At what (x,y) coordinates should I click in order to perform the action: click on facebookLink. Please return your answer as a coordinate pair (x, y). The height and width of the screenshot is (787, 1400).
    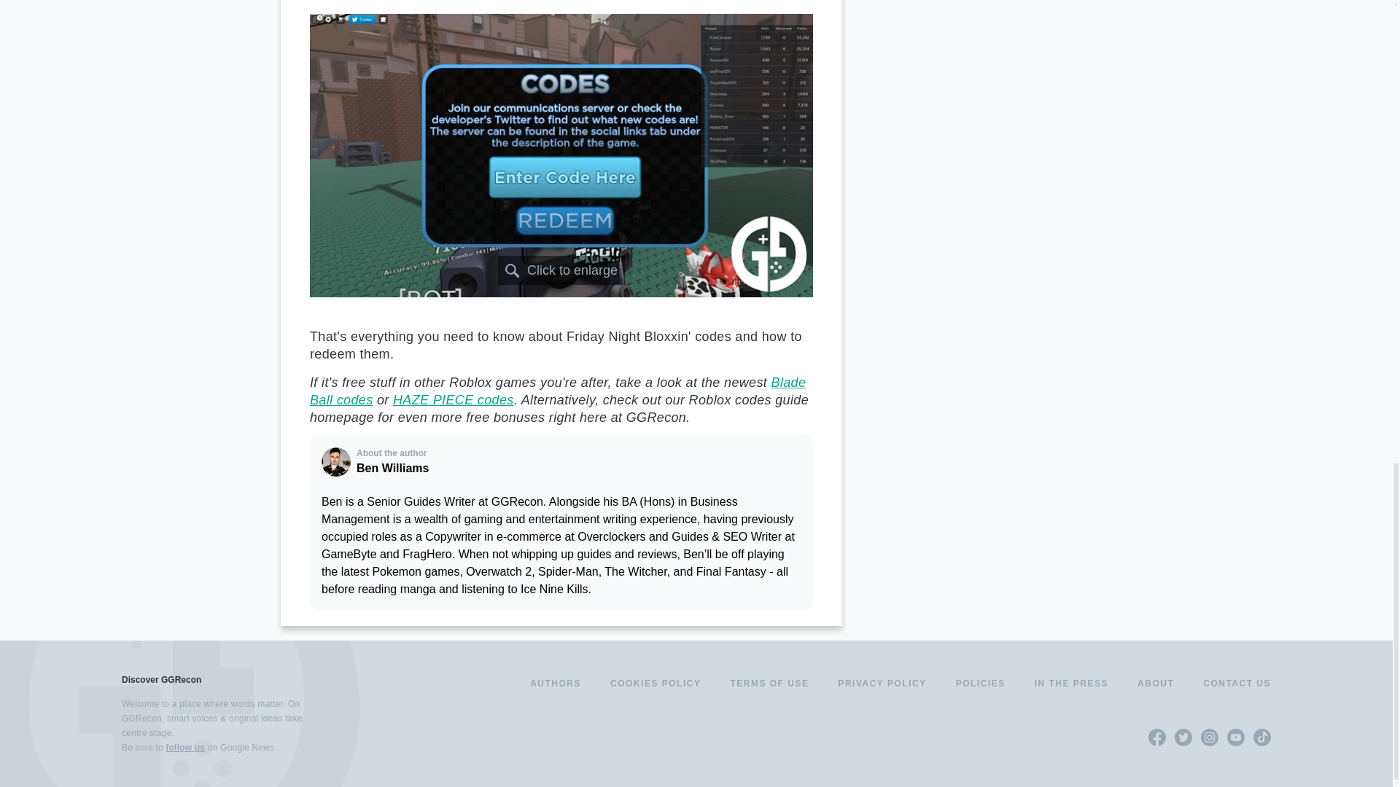
    Looking at the image, I should click on (1156, 737).